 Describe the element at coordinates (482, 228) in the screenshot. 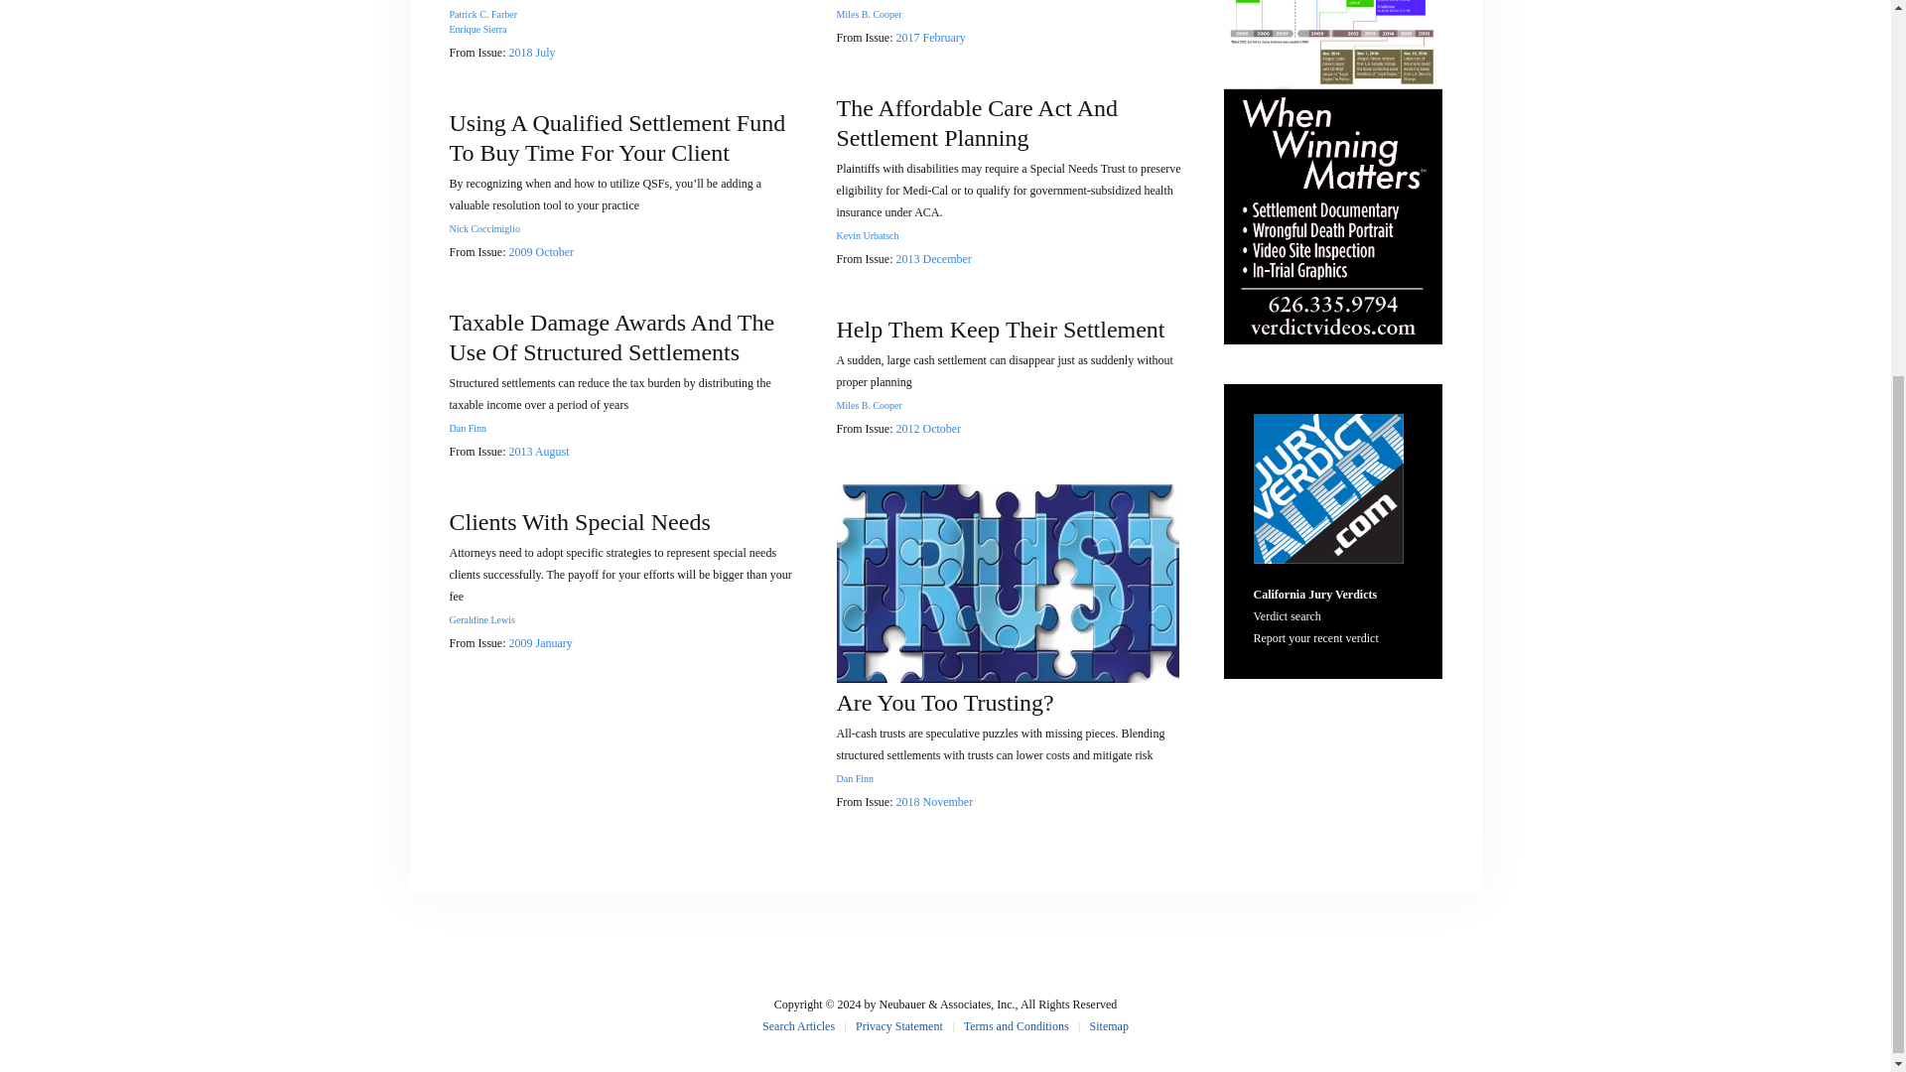

I see `Nick Coccimiglio` at that location.